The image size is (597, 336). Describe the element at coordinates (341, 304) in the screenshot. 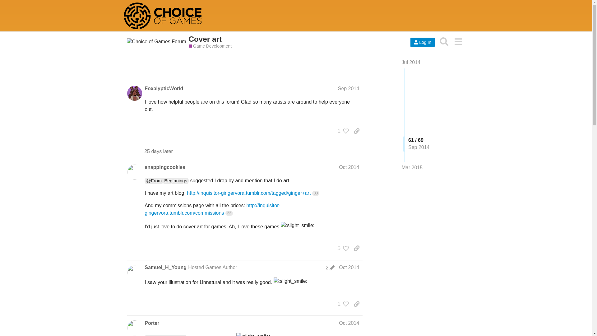

I see `1` at that location.